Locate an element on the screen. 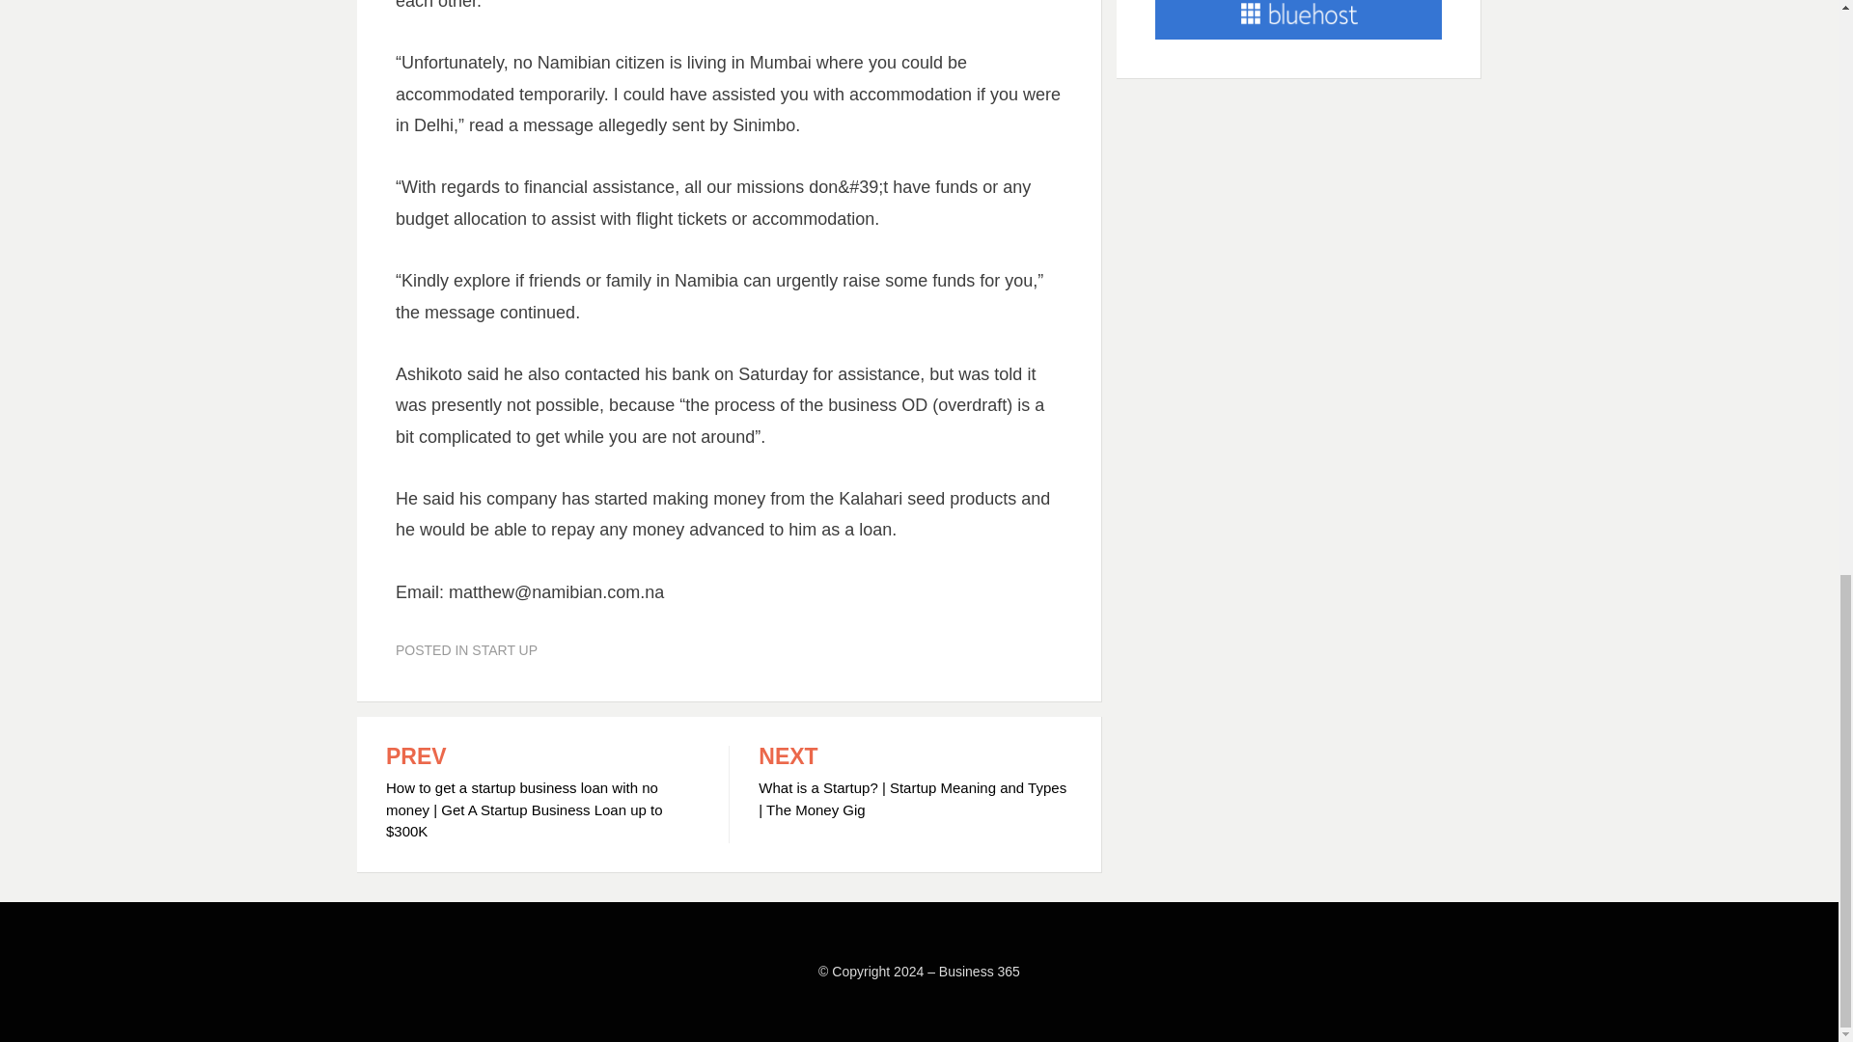 The width and height of the screenshot is (1853, 1042). START UP is located at coordinates (504, 650).